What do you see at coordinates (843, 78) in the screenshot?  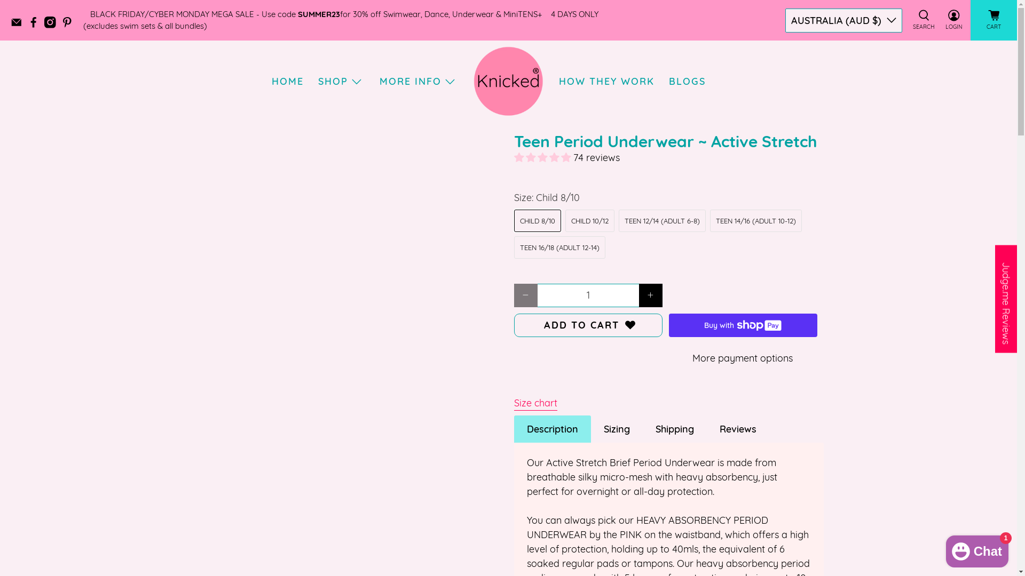 I see `NZ` at bounding box center [843, 78].